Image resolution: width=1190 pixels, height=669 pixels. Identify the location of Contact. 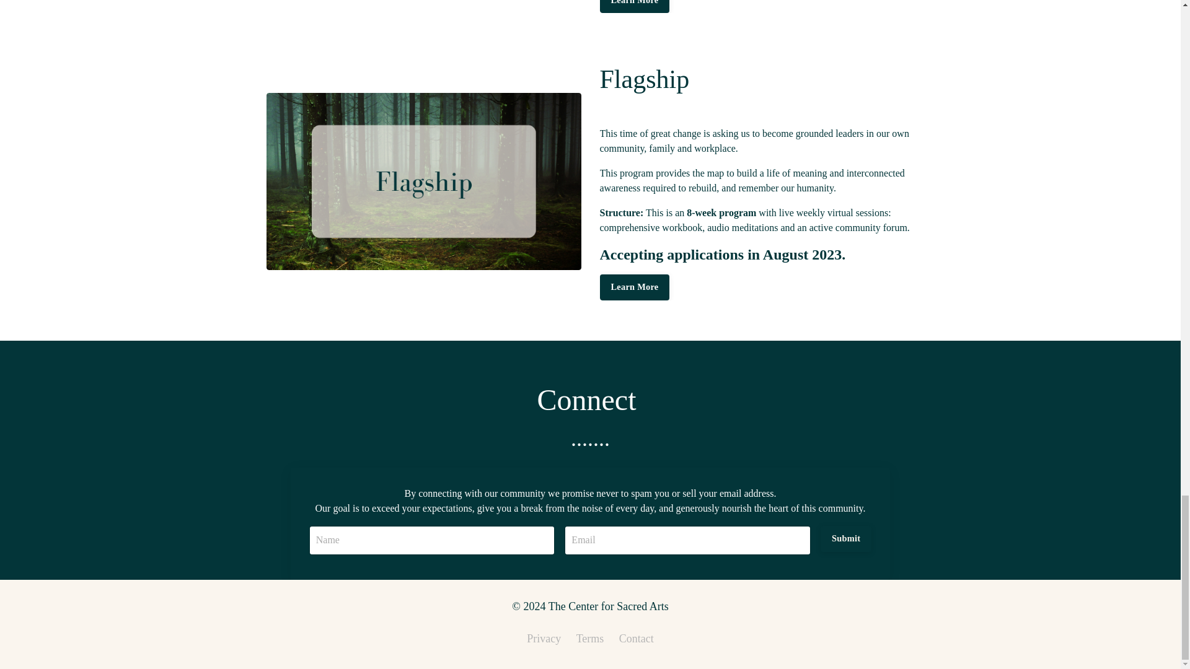
(636, 638).